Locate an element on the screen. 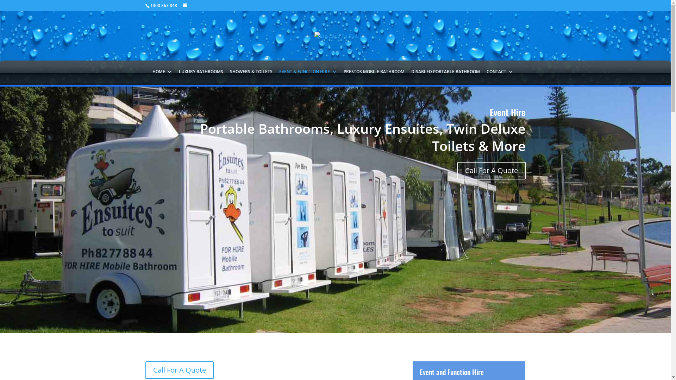 This screenshot has height=380, width=676. PRESTOS MOBILE BATHROOM is located at coordinates (374, 76).